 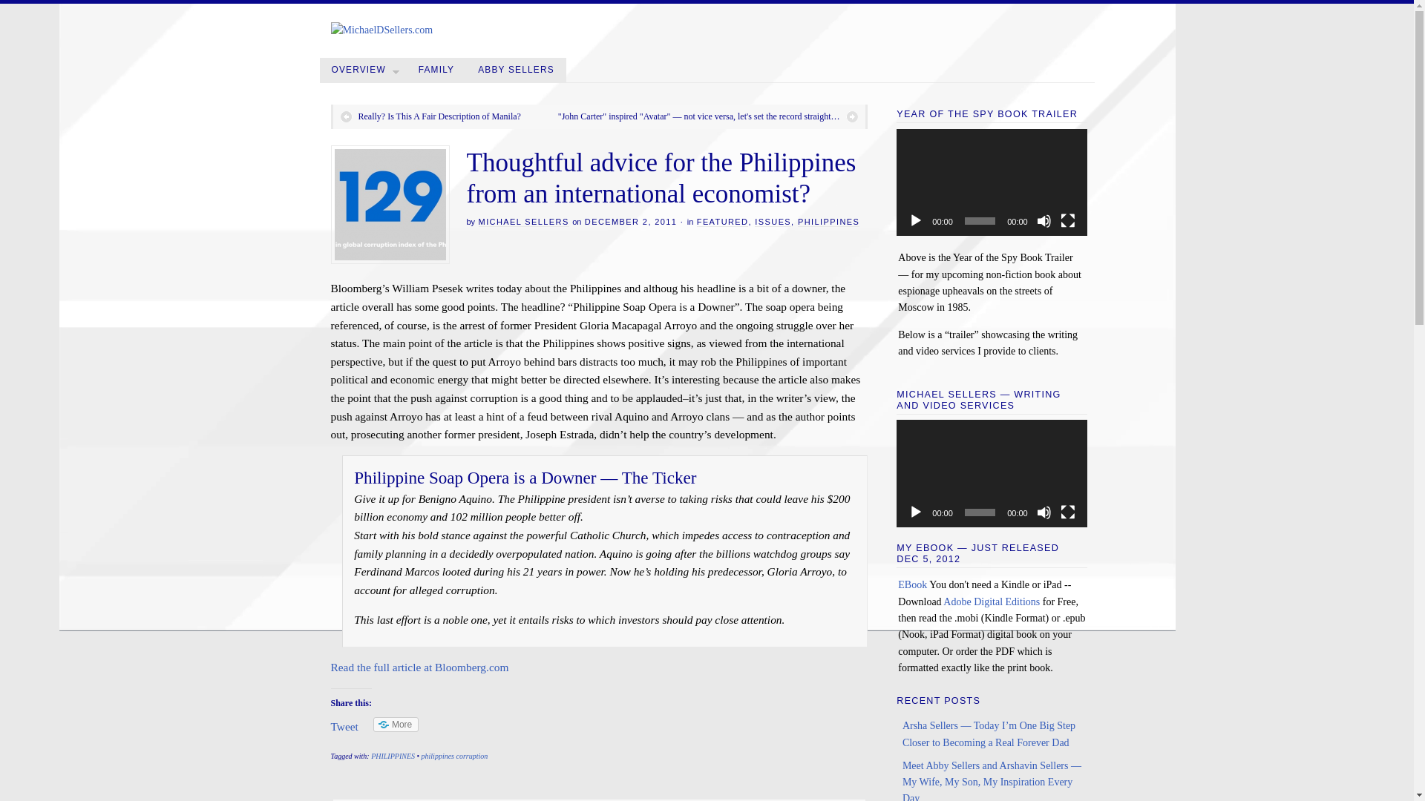 What do you see at coordinates (631, 221) in the screenshot?
I see `2011-12-02T17:48:19-0700` at bounding box center [631, 221].